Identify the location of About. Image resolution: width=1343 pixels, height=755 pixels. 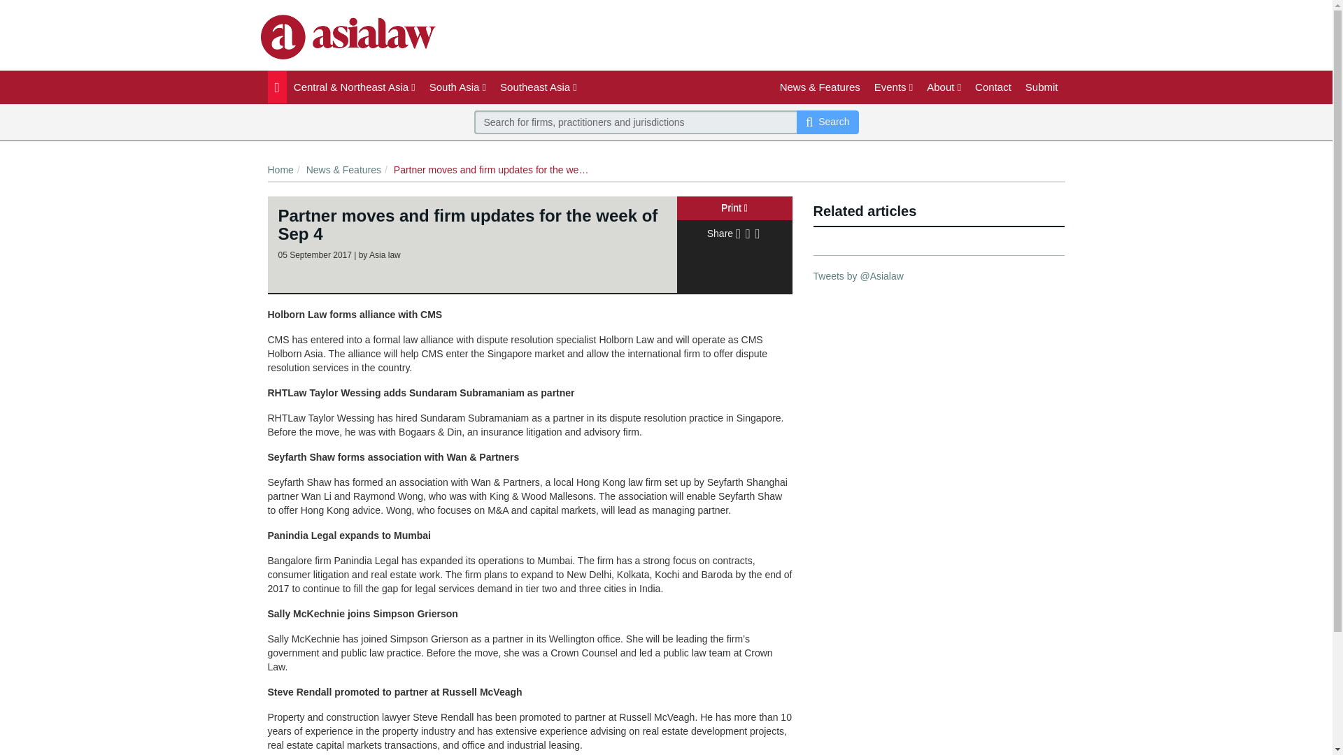
(944, 87).